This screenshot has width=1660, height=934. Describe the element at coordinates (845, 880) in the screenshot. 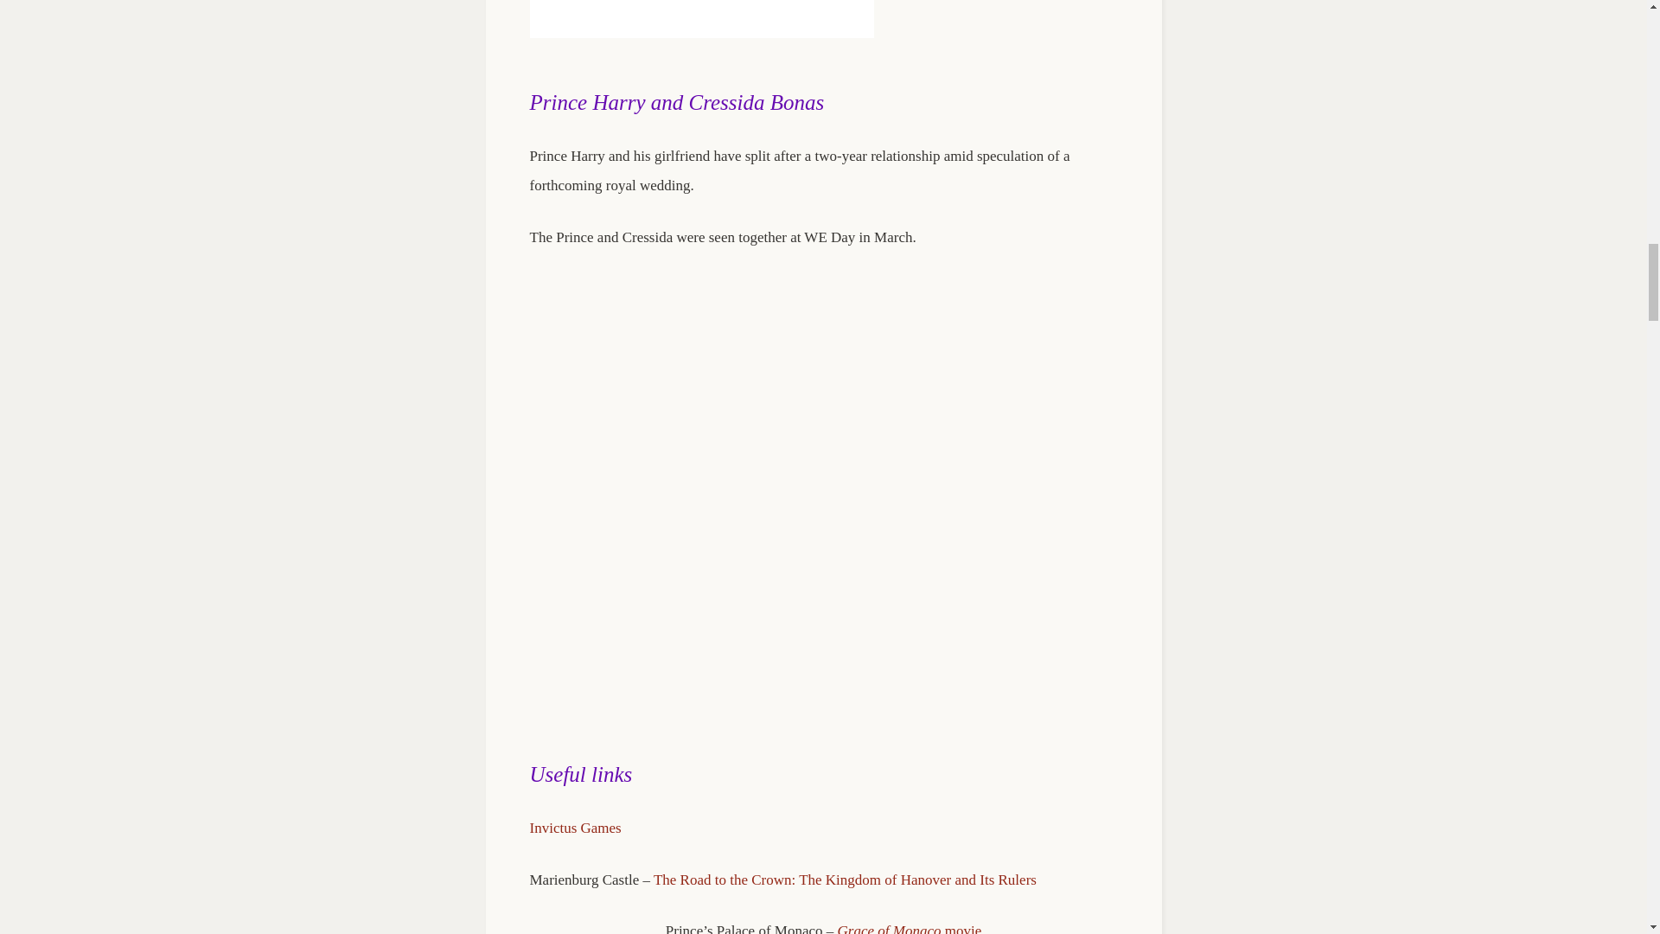

I see `The Road to the Crown: The Kingdom of Hanover and Its Rulers` at that location.